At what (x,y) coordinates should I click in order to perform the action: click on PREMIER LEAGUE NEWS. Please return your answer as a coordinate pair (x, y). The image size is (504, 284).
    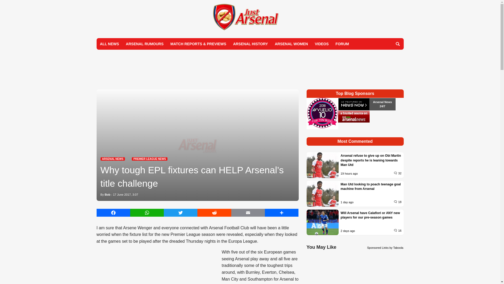
    Looking at the image, I should click on (149, 159).